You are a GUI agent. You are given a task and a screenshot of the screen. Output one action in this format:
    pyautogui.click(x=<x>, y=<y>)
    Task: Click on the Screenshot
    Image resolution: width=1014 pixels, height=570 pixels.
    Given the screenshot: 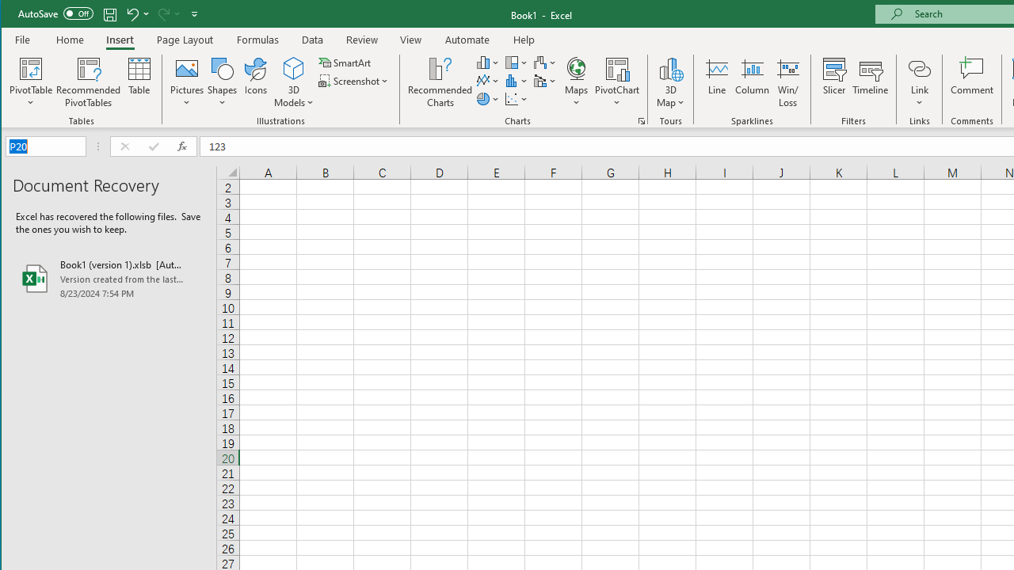 What is the action you would take?
    pyautogui.click(x=355, y=81)
    